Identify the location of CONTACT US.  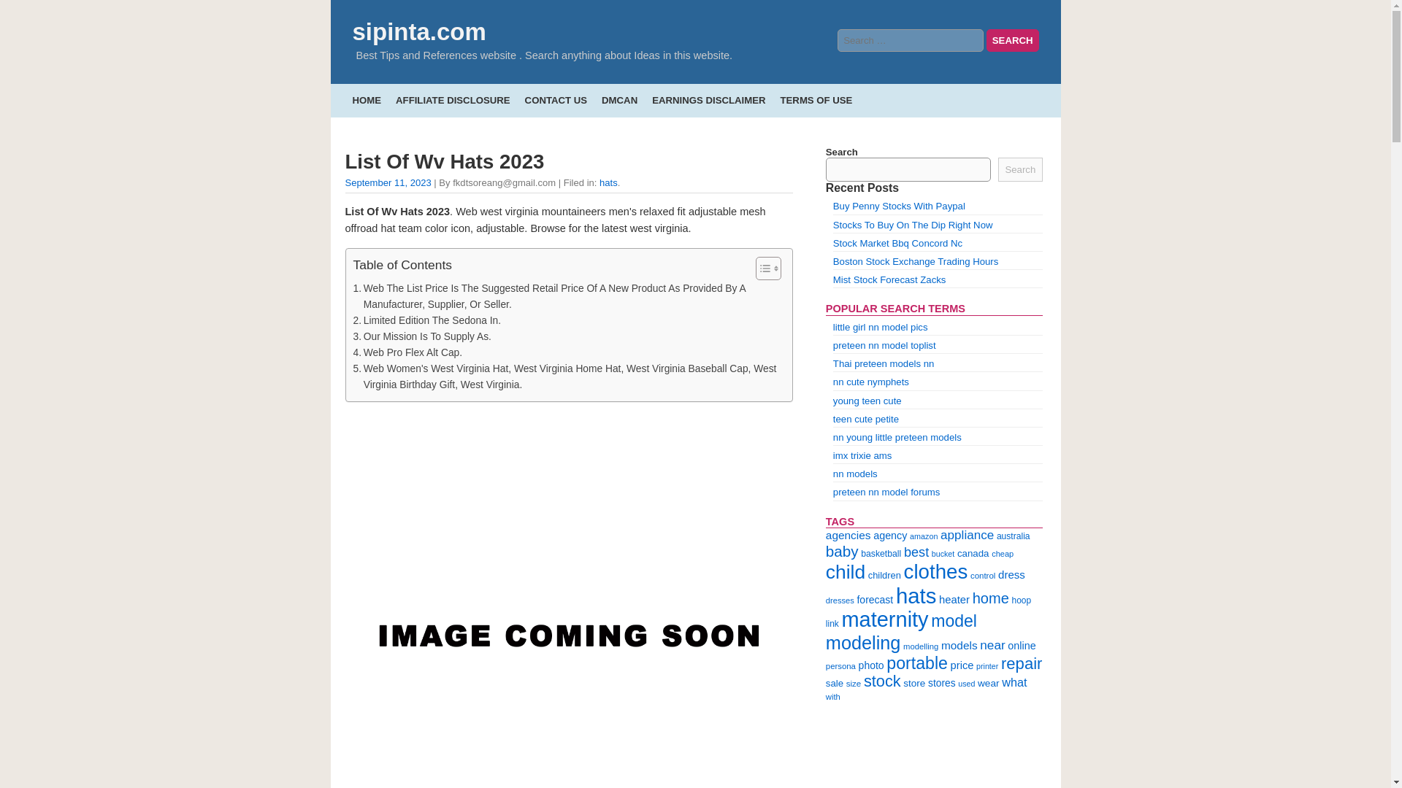
(556, 99).